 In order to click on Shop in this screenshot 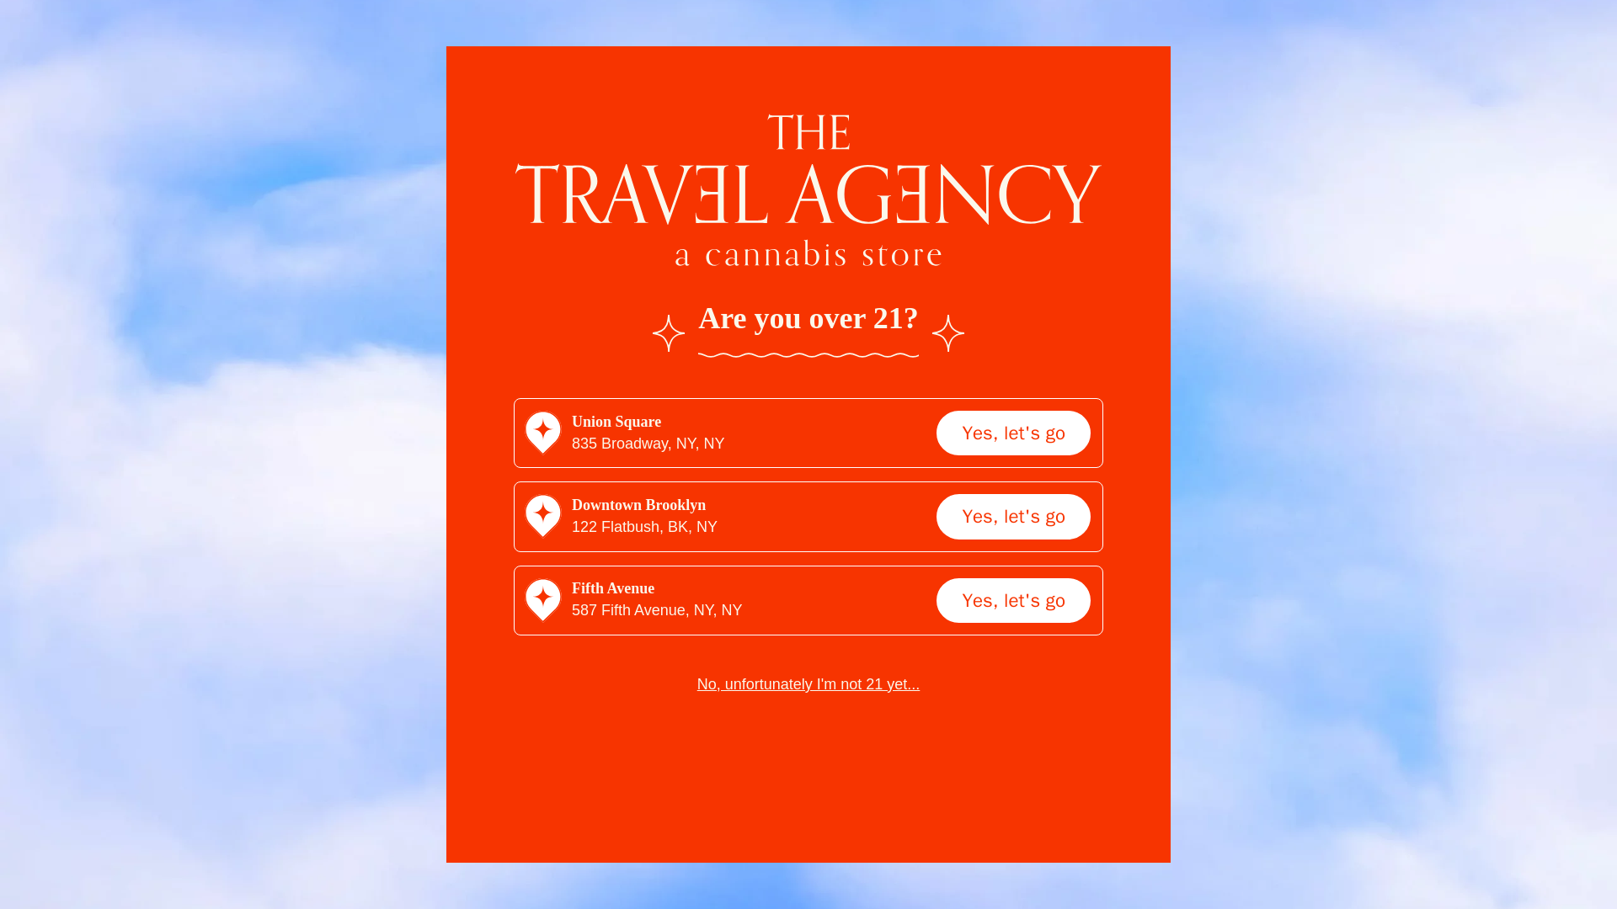, I will do `click(252, 126)`.